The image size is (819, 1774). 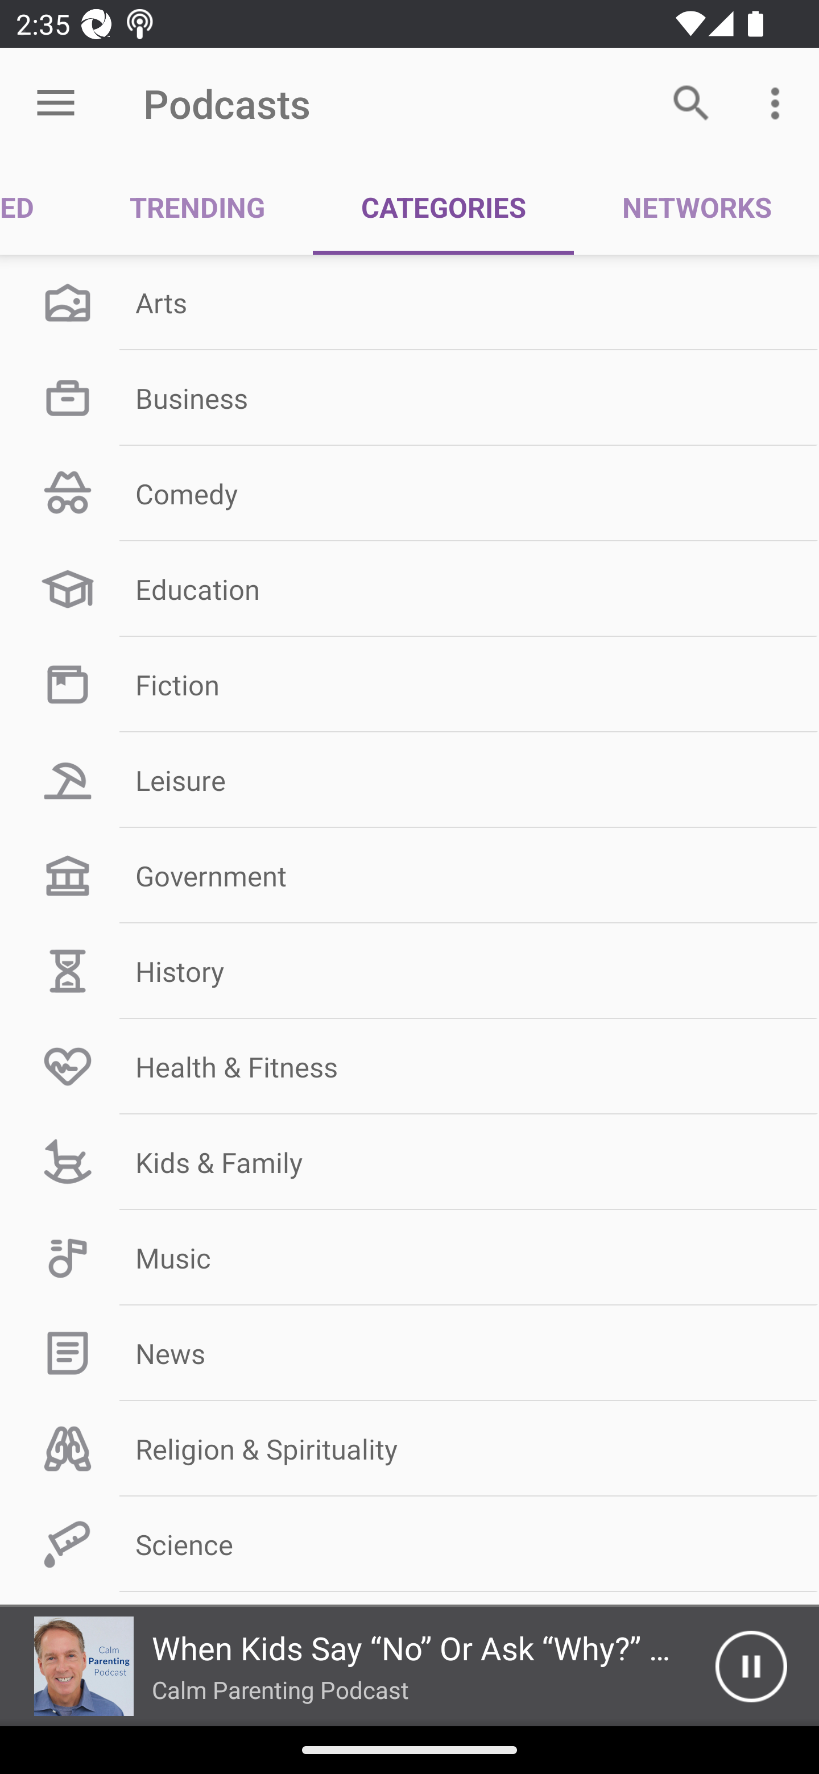 What do you see at coordinates (696, 207) in the screenshot?
I see `NETWORKS` at bounding box center [696, 207].